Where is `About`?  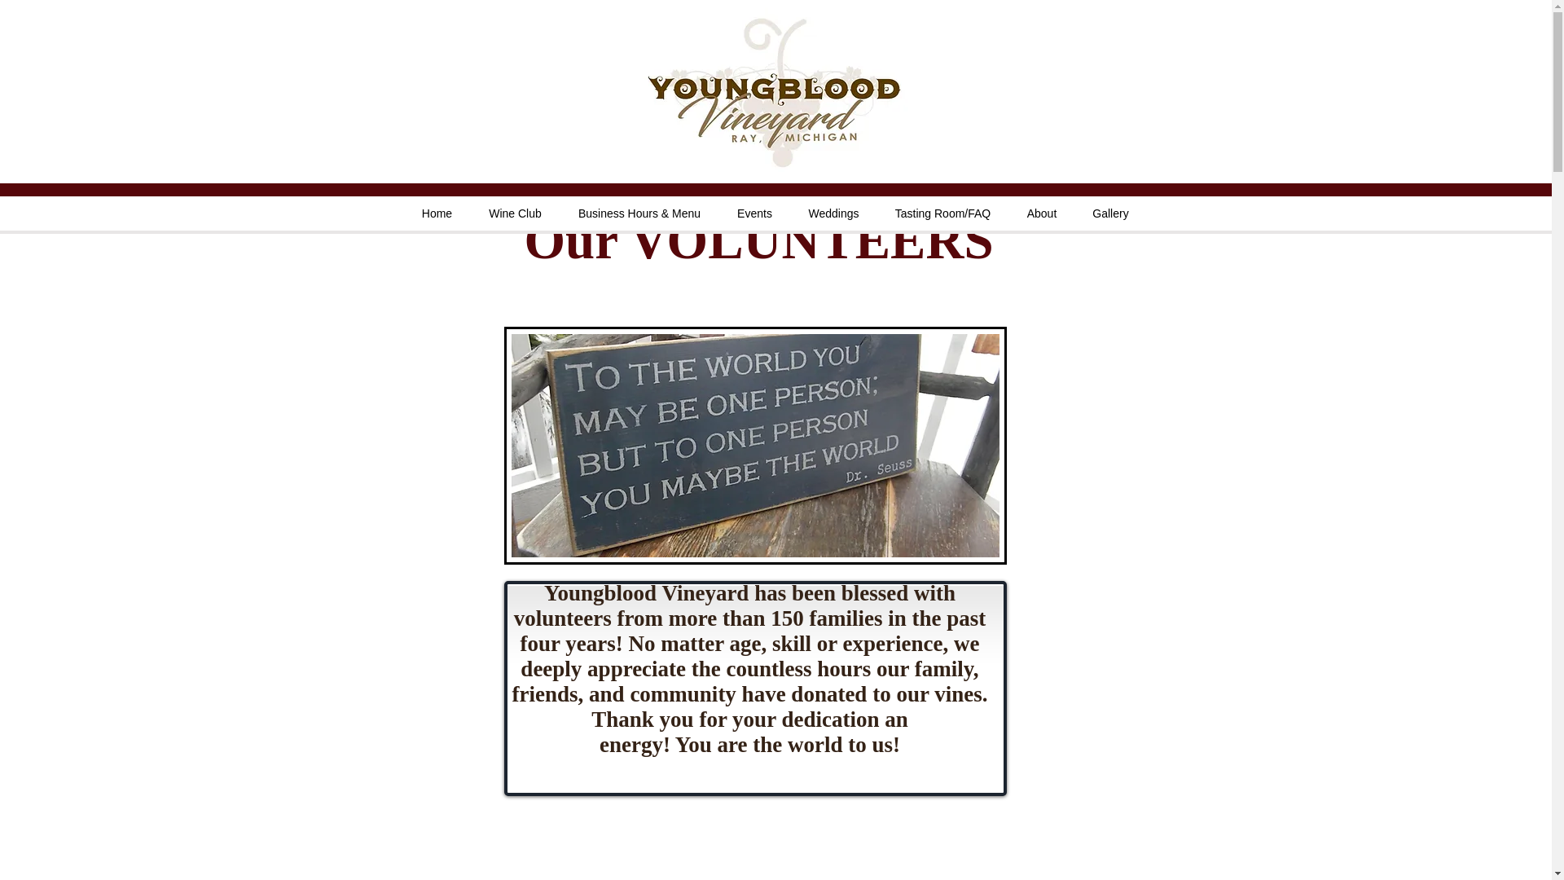 About is located at coordinates (1041, 213).